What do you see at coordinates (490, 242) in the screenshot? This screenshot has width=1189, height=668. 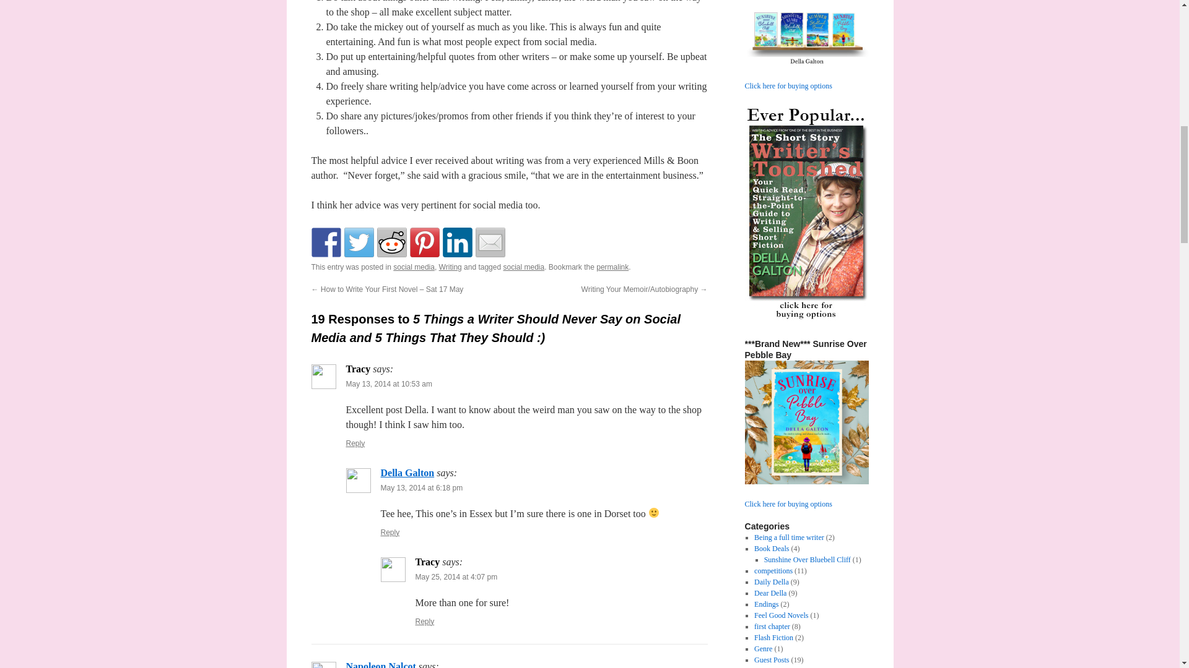 I see `Share by email` at bounding box center [490, 242].